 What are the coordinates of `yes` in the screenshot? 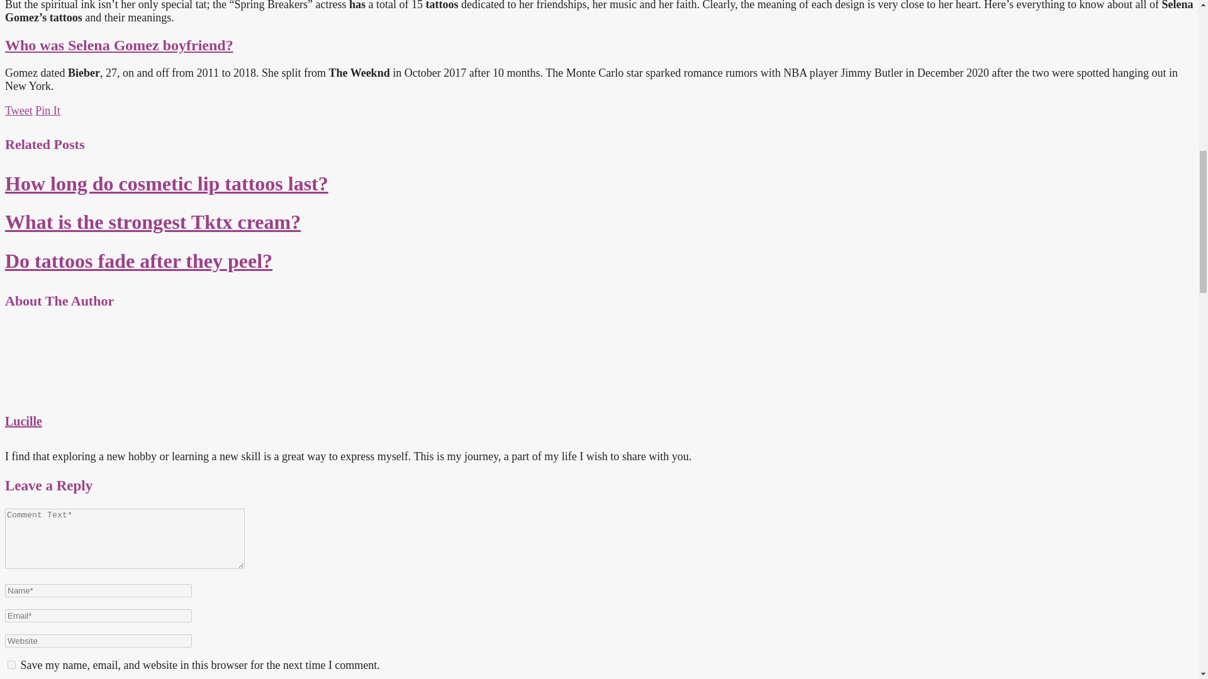 It's located at (11, 664).